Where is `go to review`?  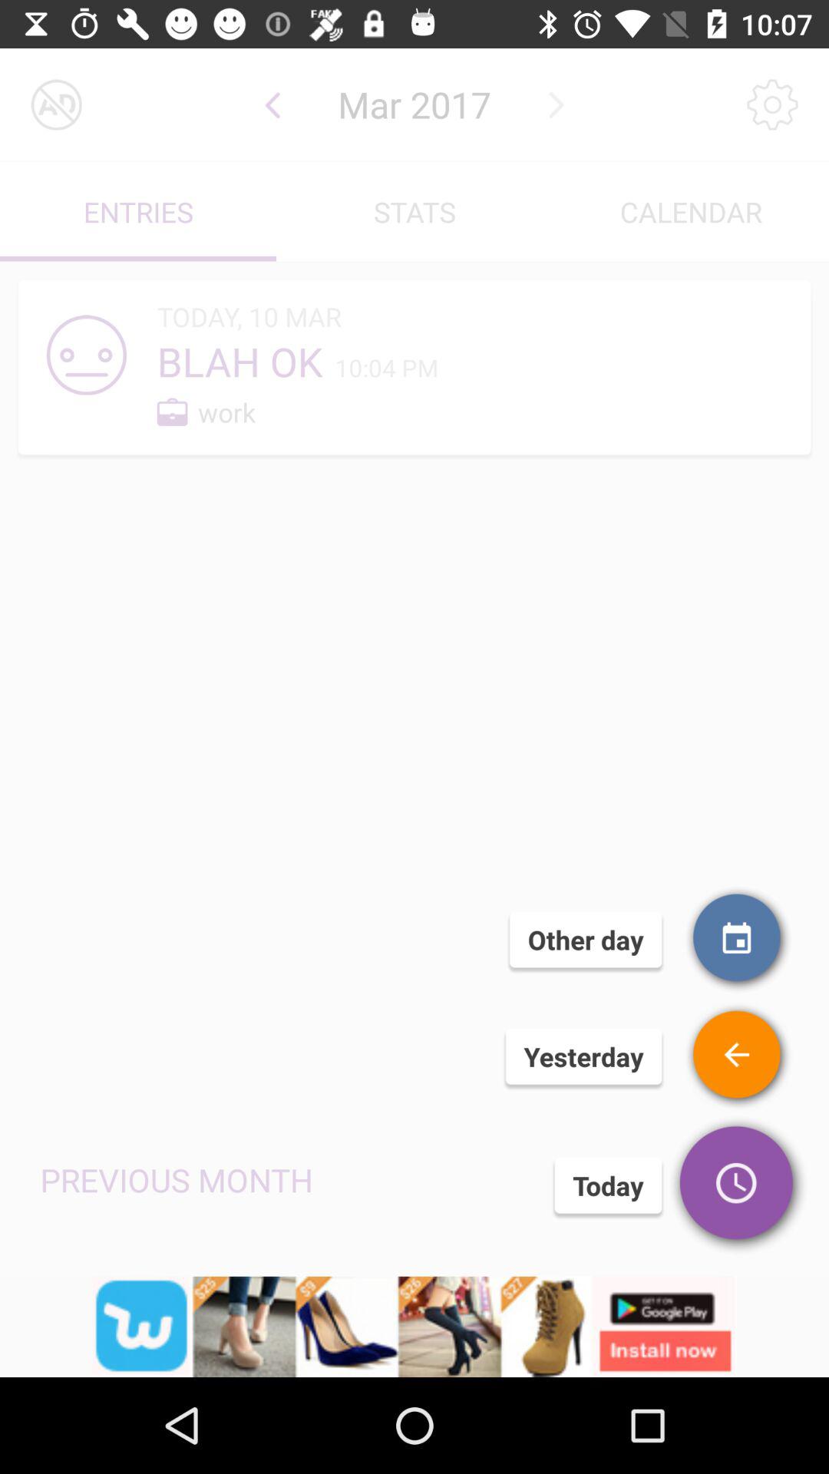 go to review is located at coordinates (738, 1056).